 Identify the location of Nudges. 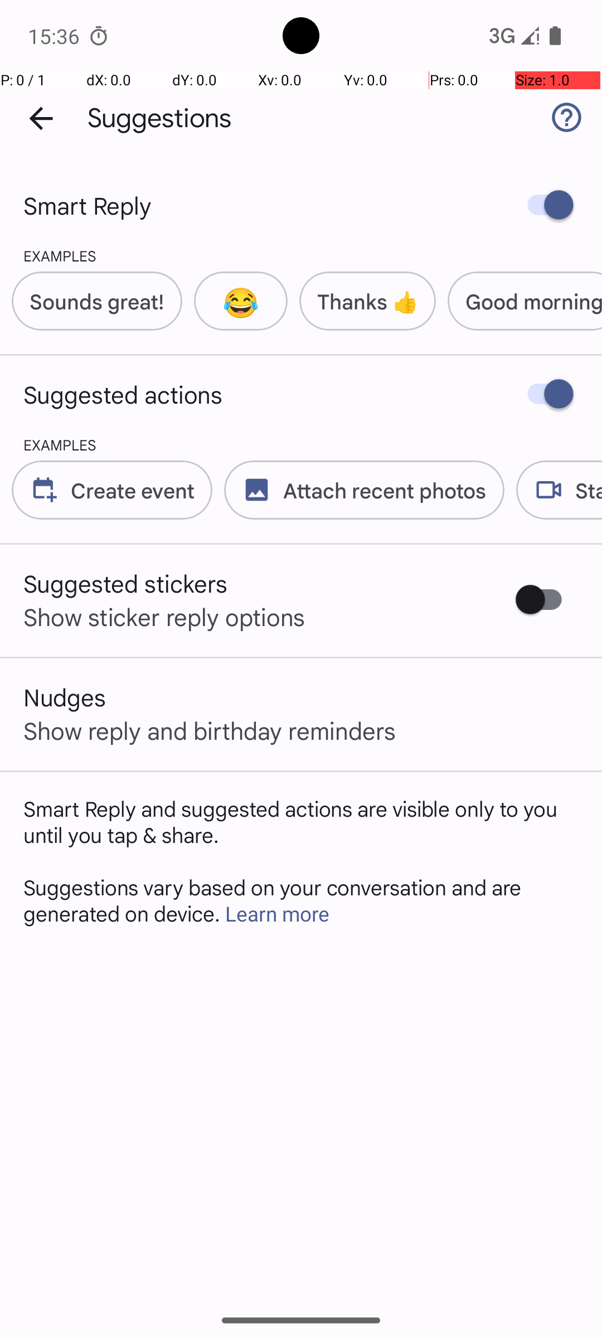
(65, 697).